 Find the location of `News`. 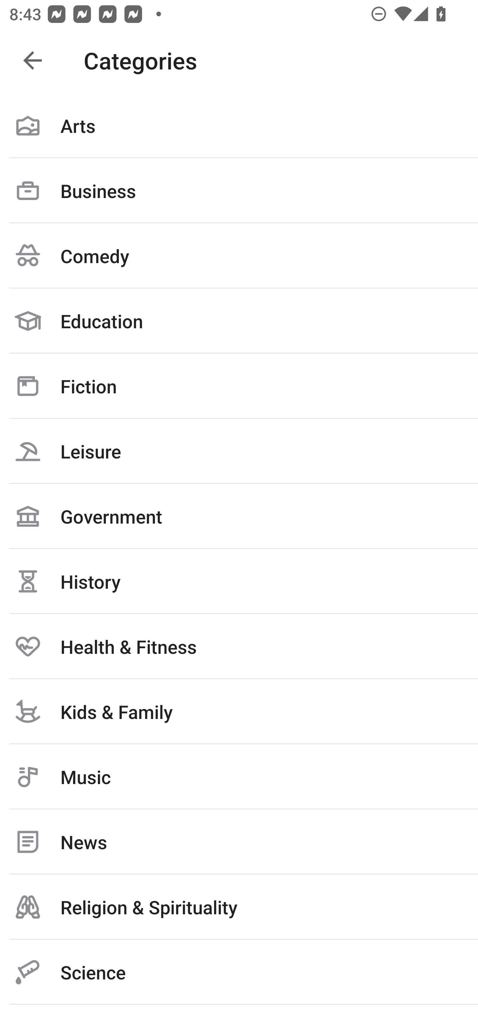

News is located at coordinates (239, 842).